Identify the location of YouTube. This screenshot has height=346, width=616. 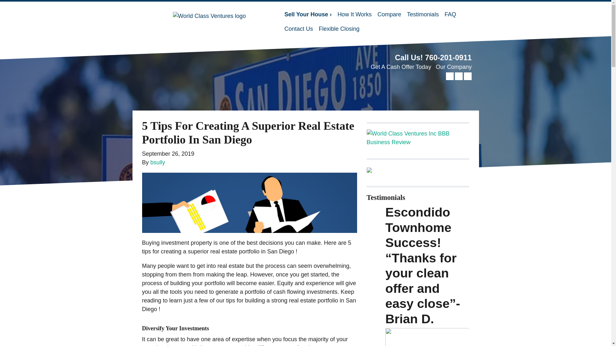
(459, 76).